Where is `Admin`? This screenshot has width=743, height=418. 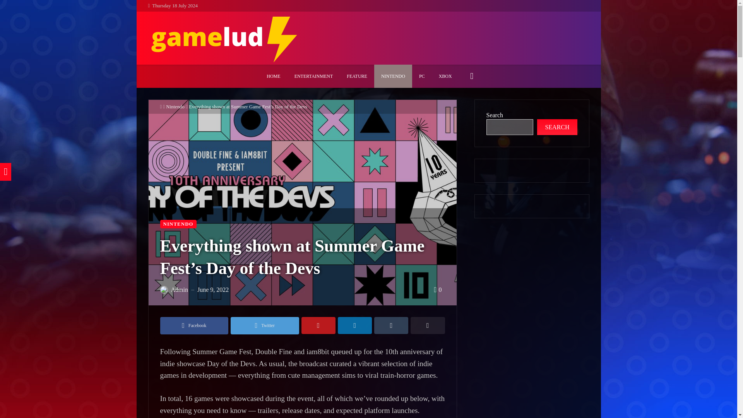 Admin is located at coordinates (179, 290).